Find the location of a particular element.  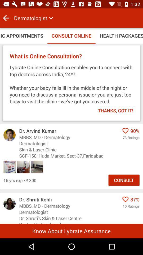

open the know about lybrate item is located at coordinates (71, 231).